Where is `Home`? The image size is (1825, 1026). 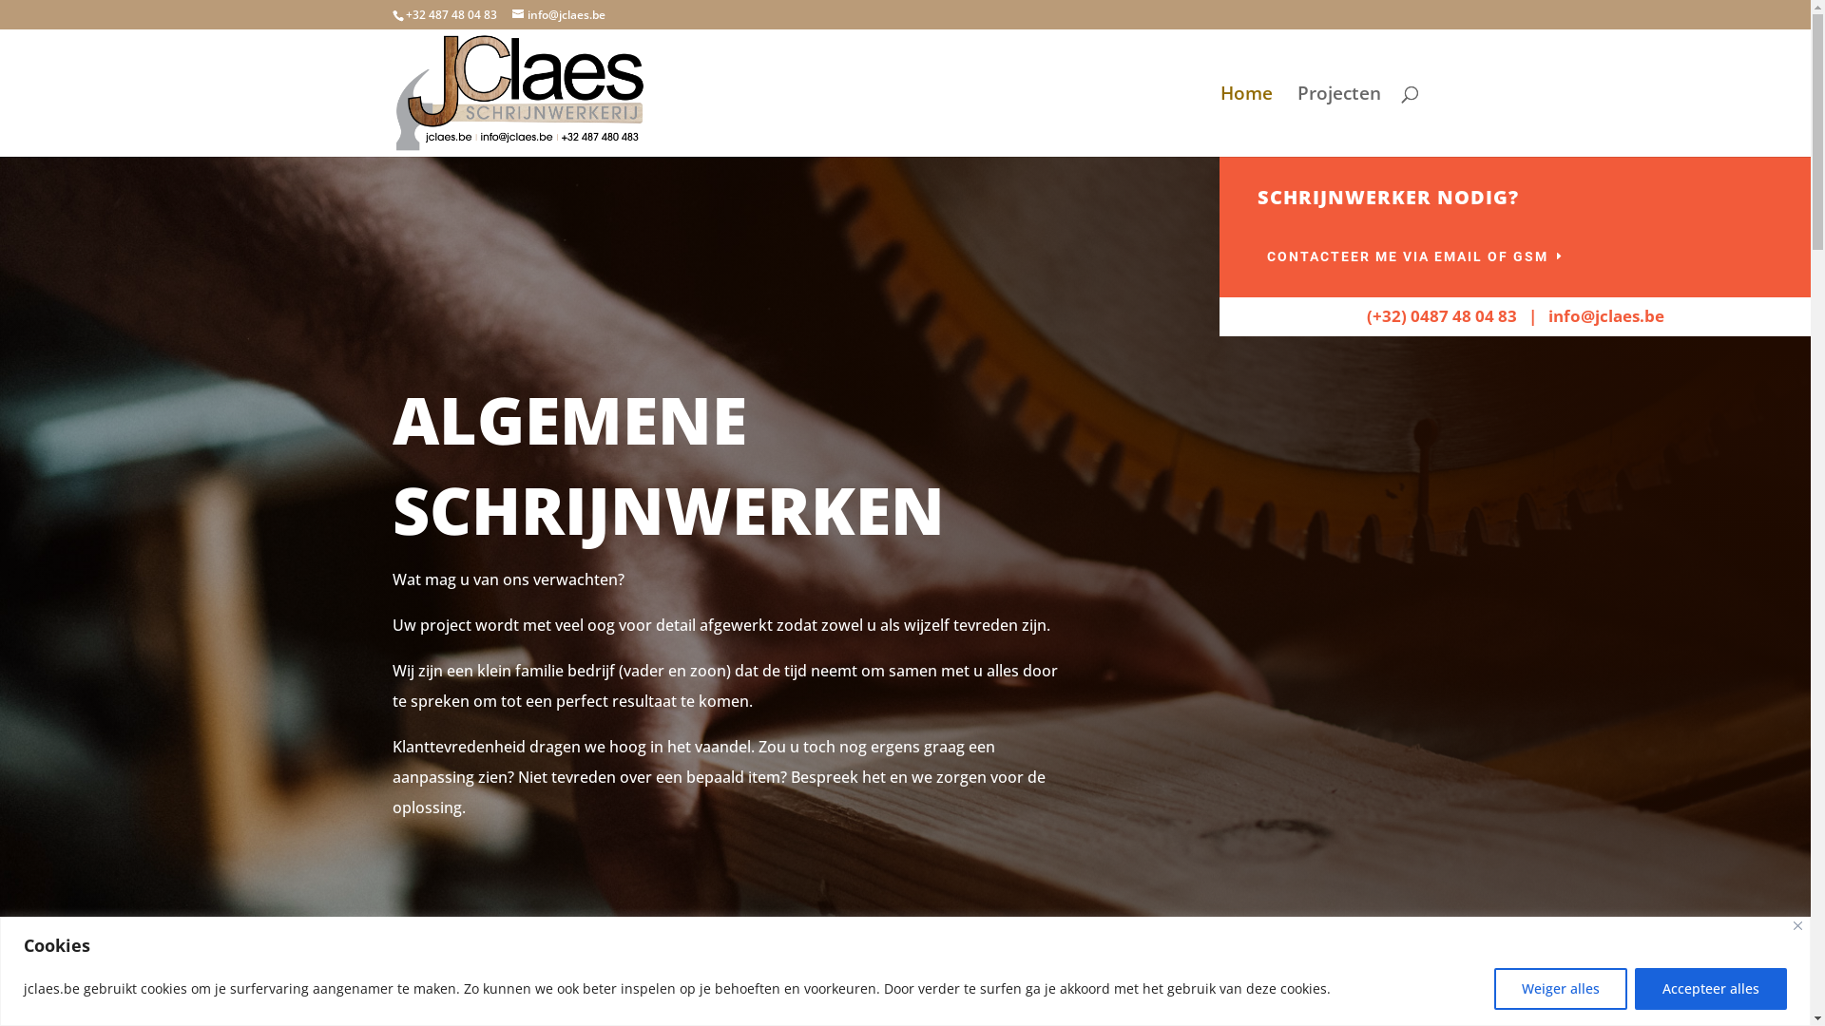 Home is located at coordinates (1247, 122).